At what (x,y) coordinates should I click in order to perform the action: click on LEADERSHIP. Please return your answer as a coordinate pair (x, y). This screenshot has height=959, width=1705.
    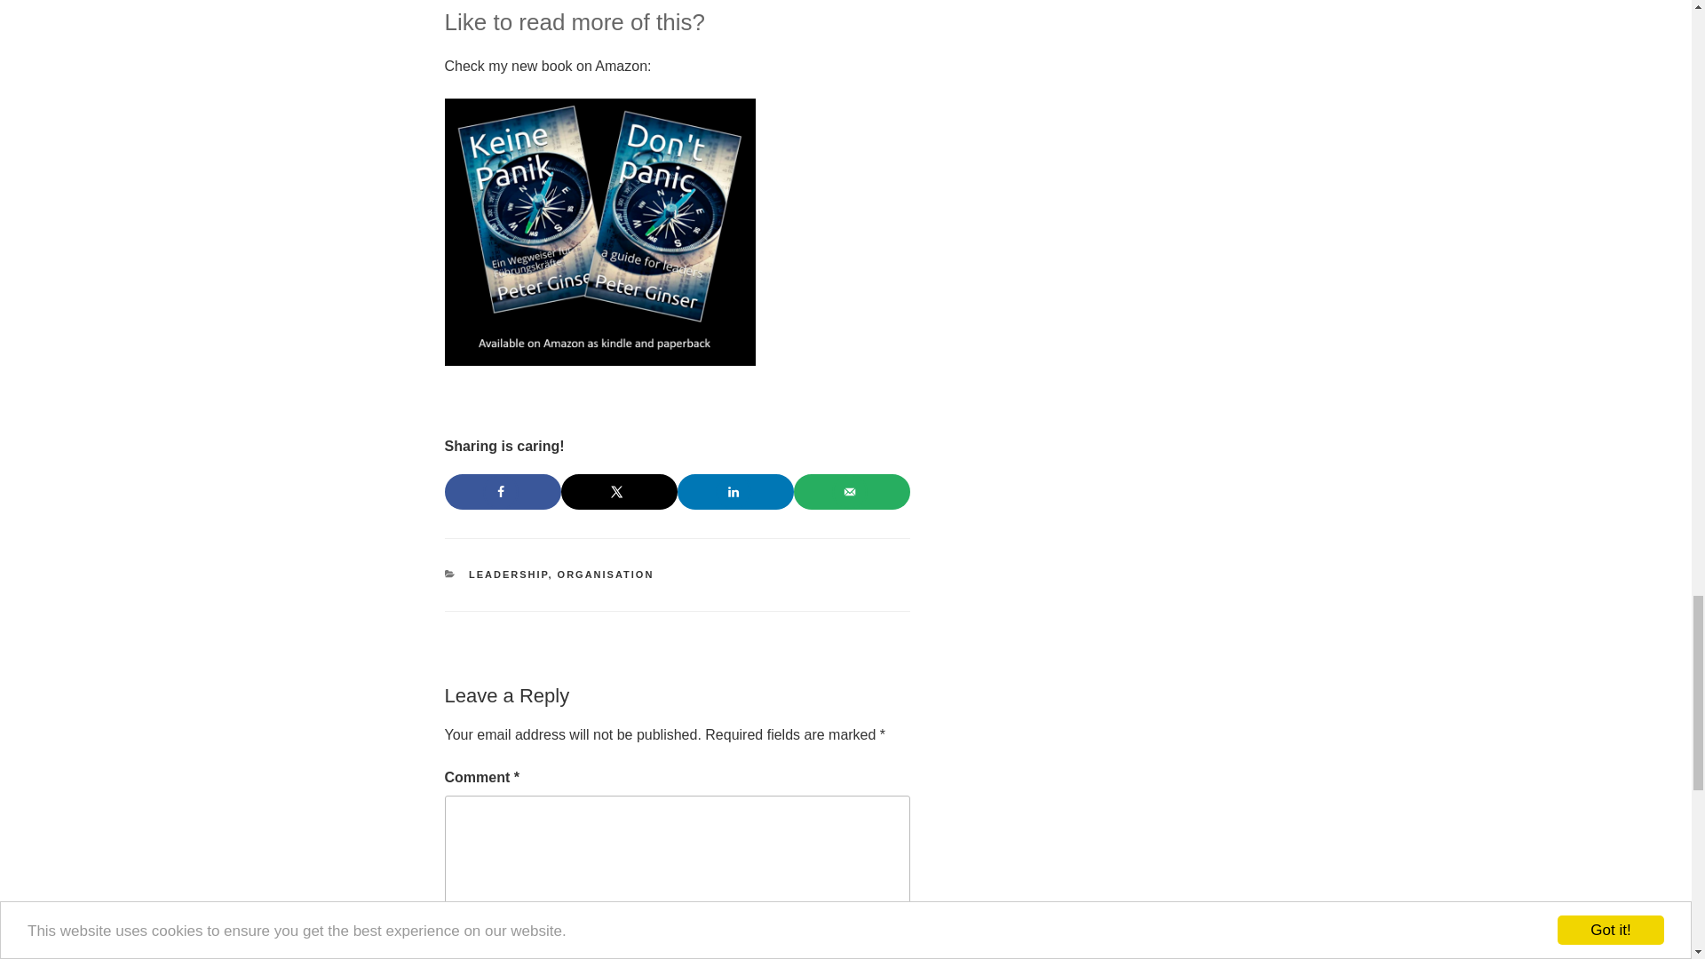
    Looking at the image, I should click on (508, 575).